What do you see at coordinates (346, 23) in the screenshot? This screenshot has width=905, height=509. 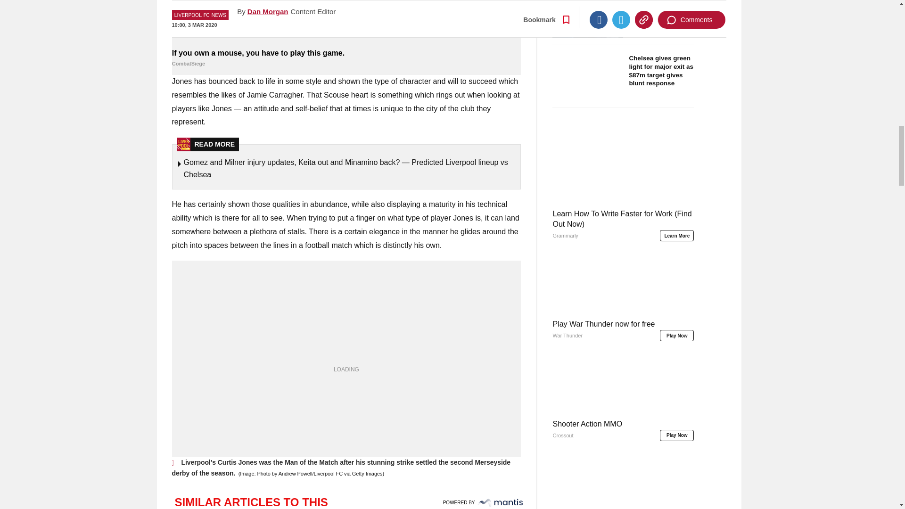 I see `If you own a mouse, you have to play this game.` at bounding box center [346, 23].